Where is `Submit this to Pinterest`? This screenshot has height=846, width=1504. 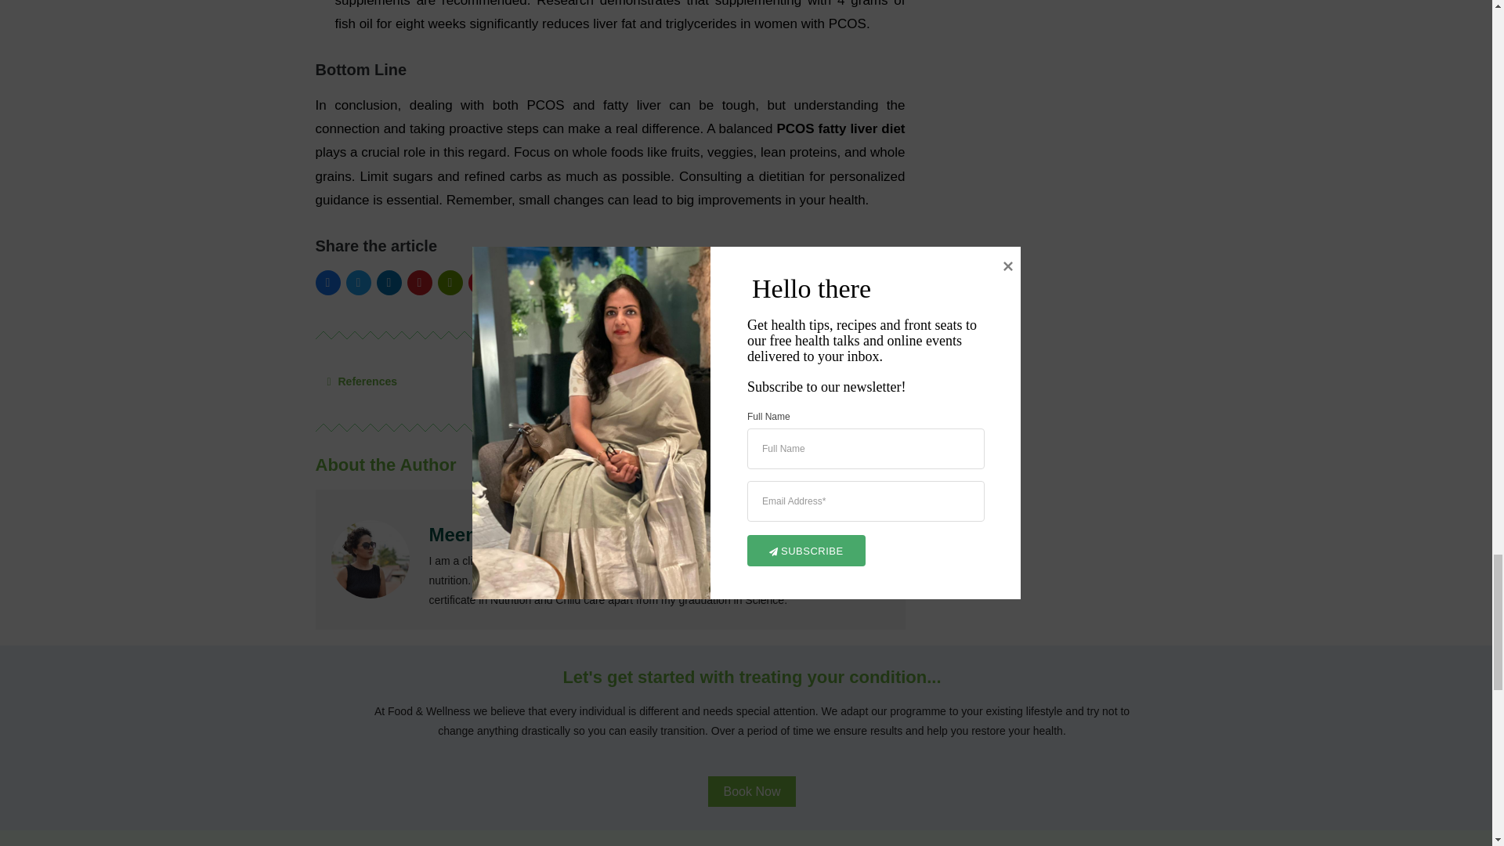 Submit this to Pinterest is located at coordinates (420, 282).